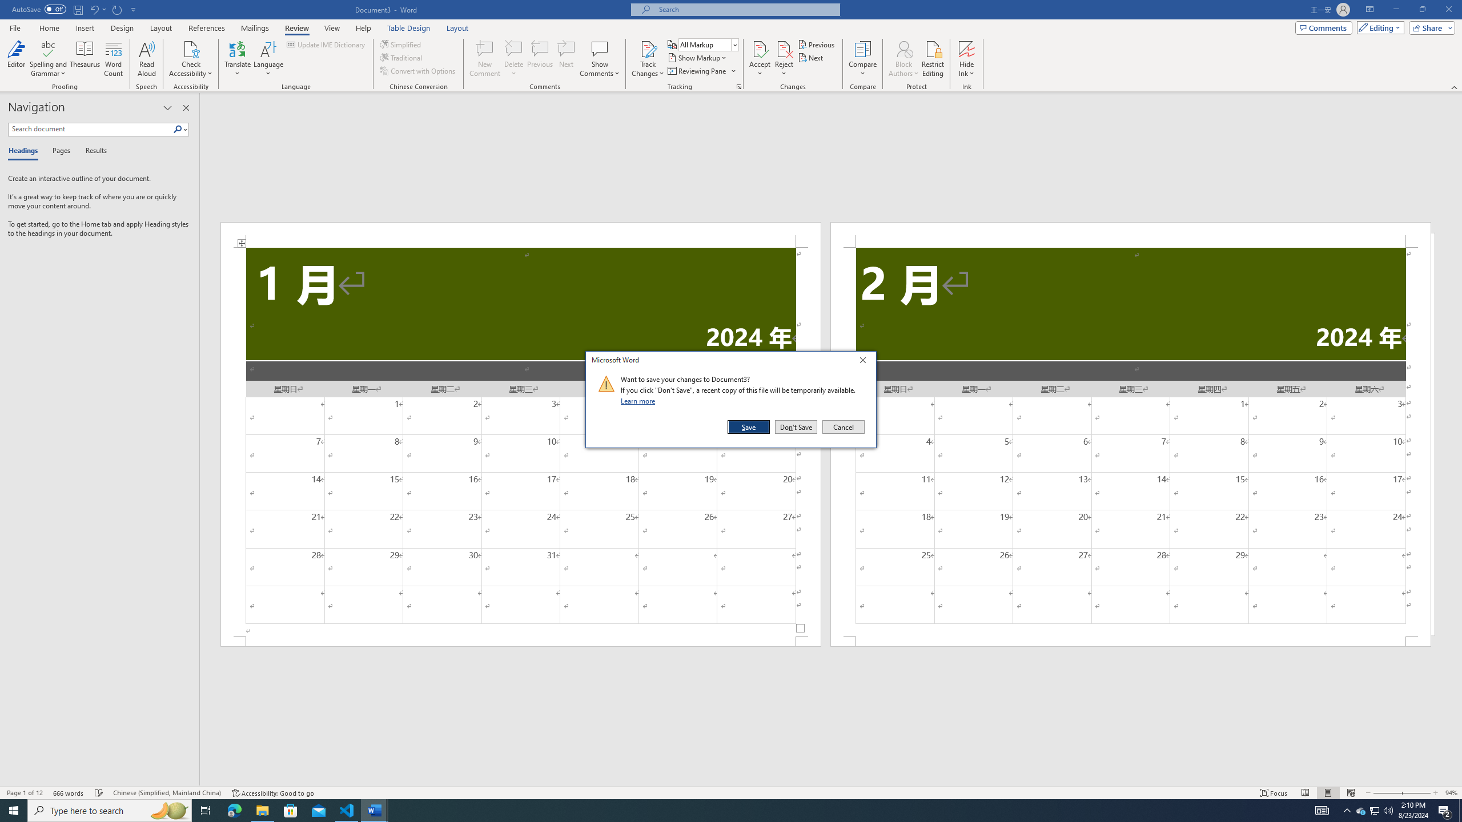 Image resolution: width=1462 pixels, height=822 pixels. I want to click on Check Accessibility, so click(191, 49).